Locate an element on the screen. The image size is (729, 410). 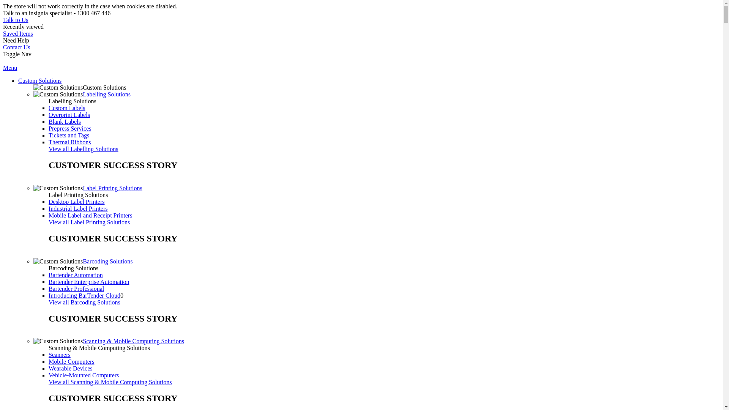
Menu is located at coordinates (10, 68).